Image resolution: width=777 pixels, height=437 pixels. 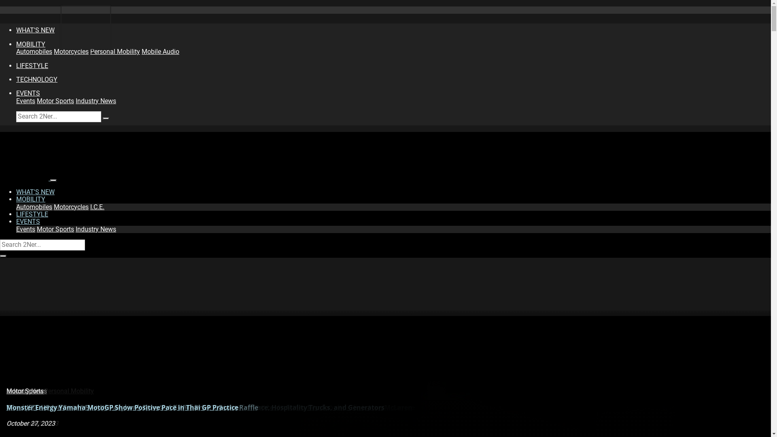 I want to click on Motorcycles, so click(x=71, y=52).